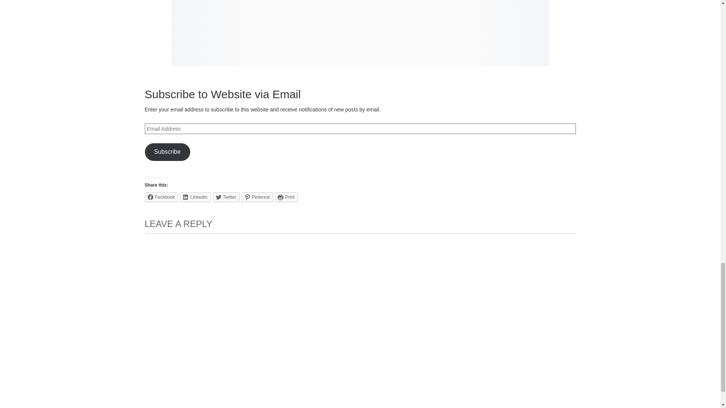  I want to click on Click to share on Pinterest, so click(257, 197).